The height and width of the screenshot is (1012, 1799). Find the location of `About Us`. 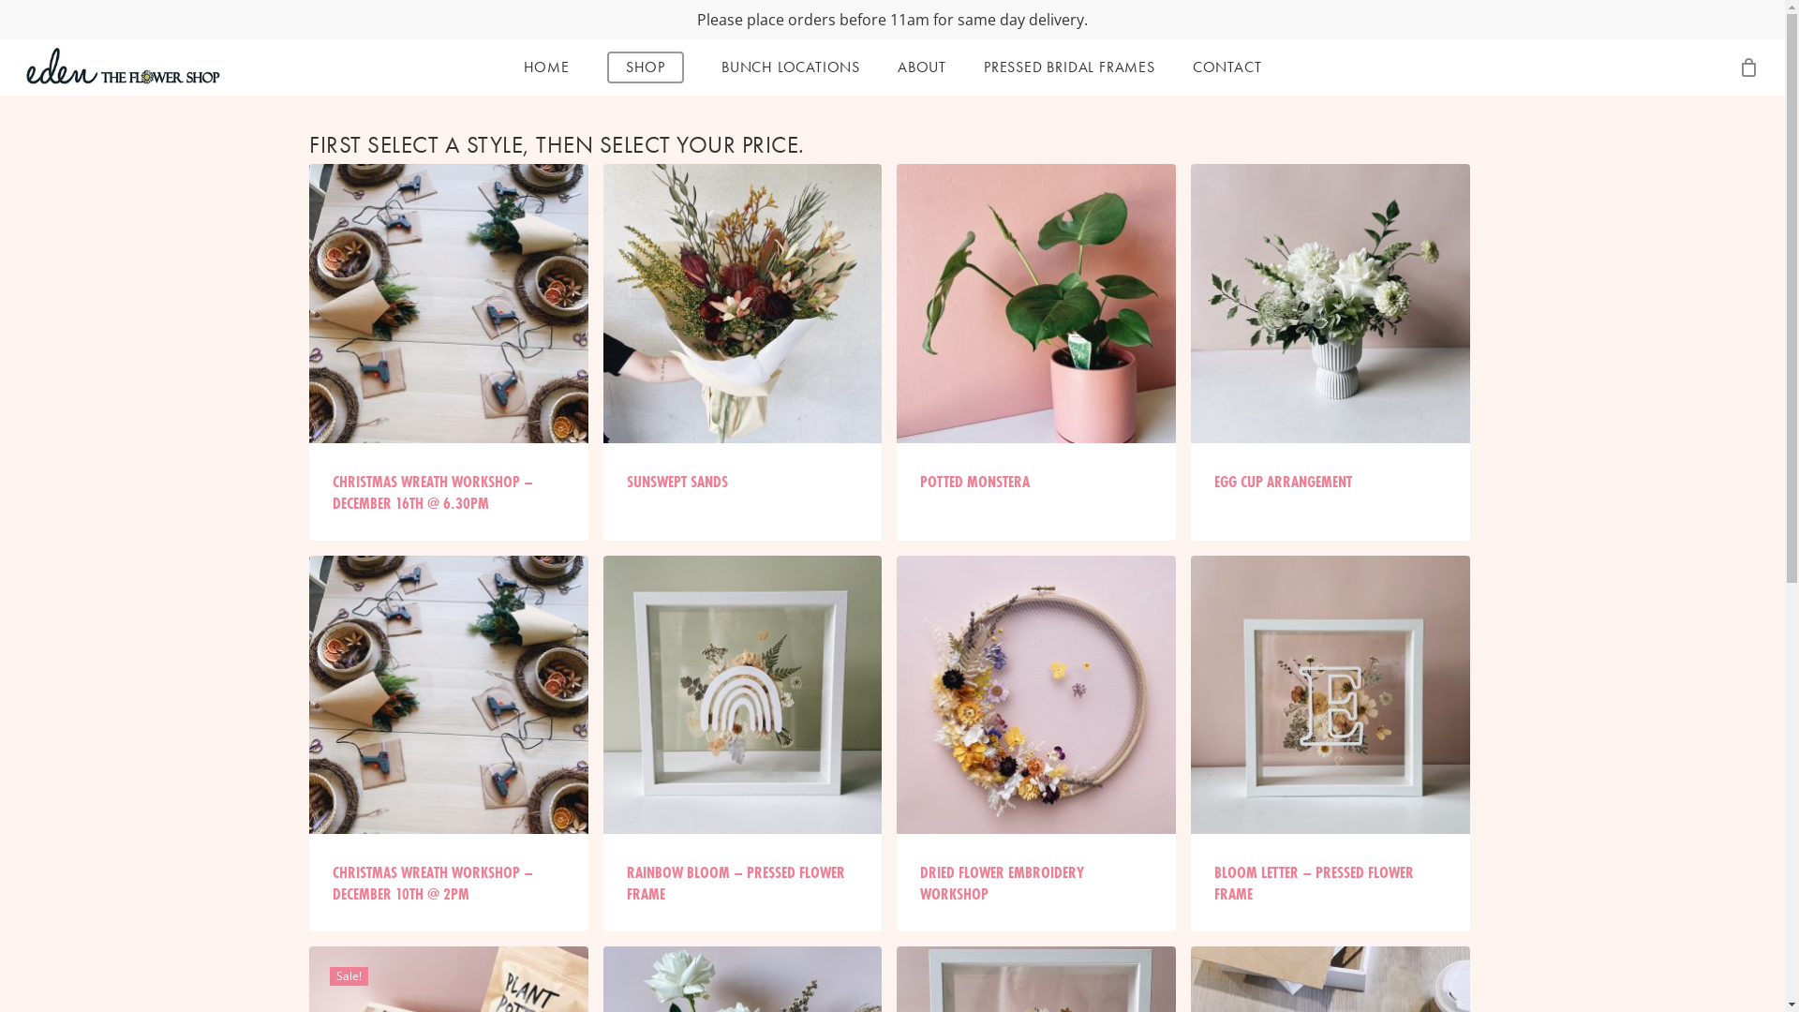

About Us is located at coordinates (1555, 761).